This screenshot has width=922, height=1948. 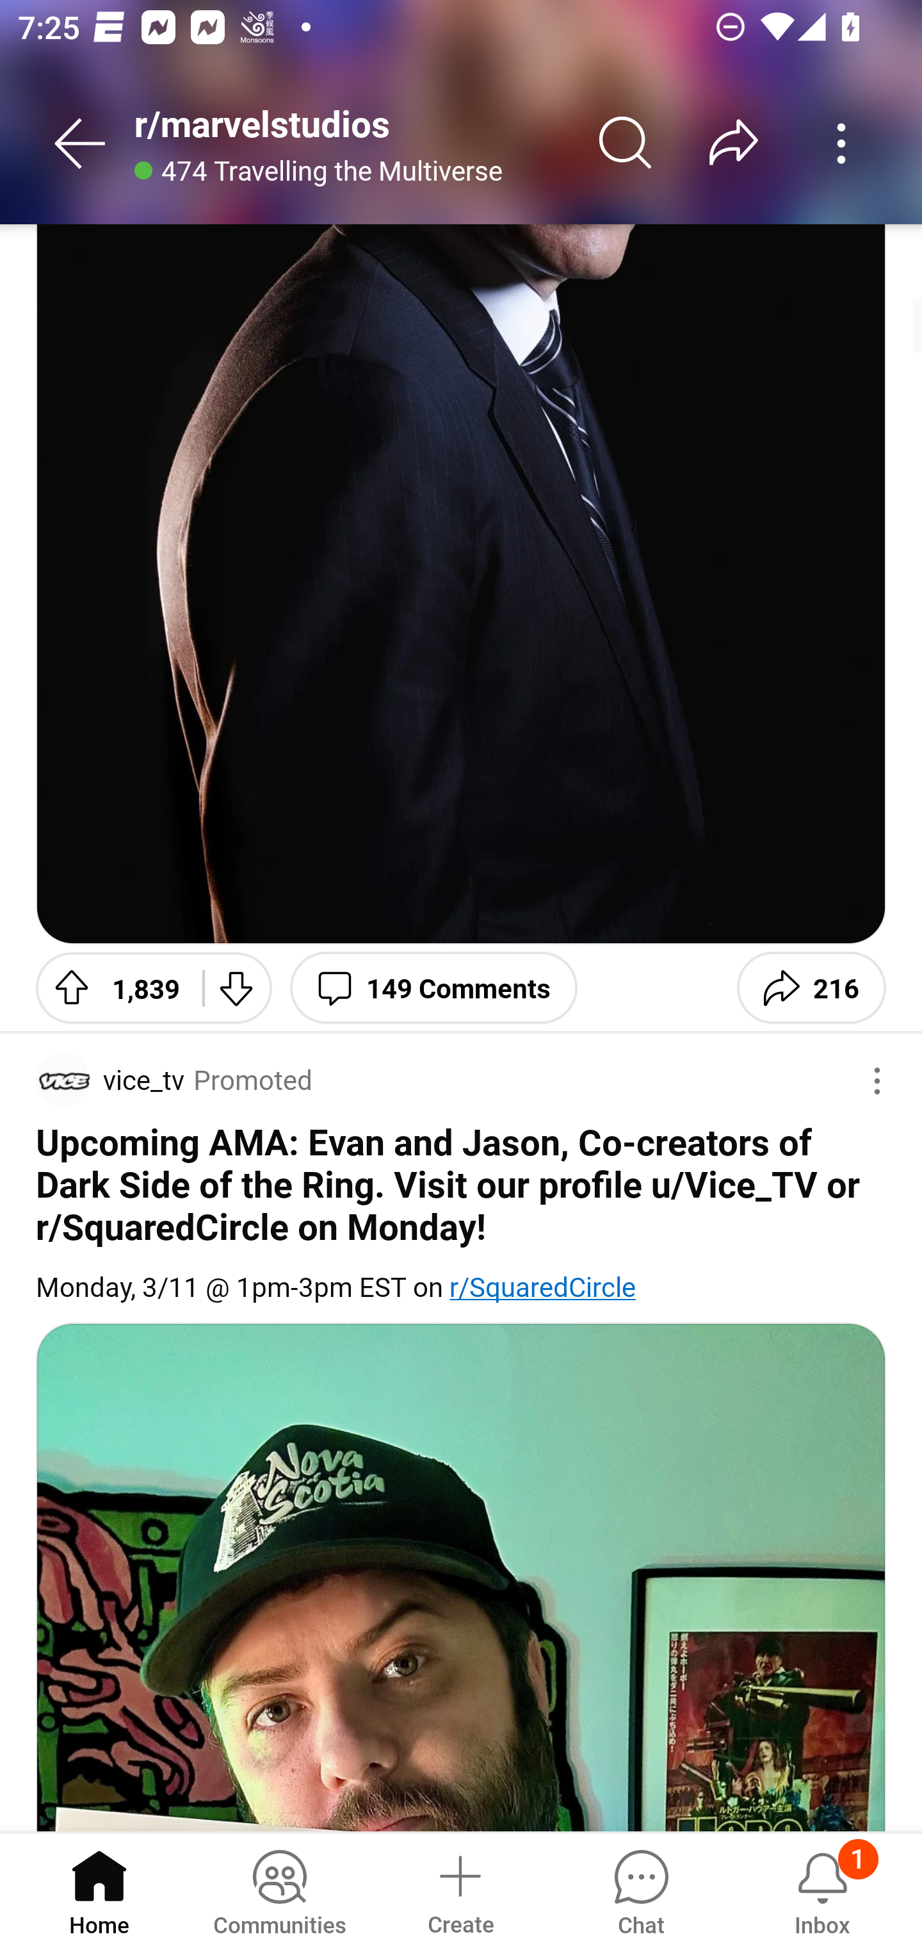 I want to click on Share r/﻿marvelstudios, so click(x=734, y=143).